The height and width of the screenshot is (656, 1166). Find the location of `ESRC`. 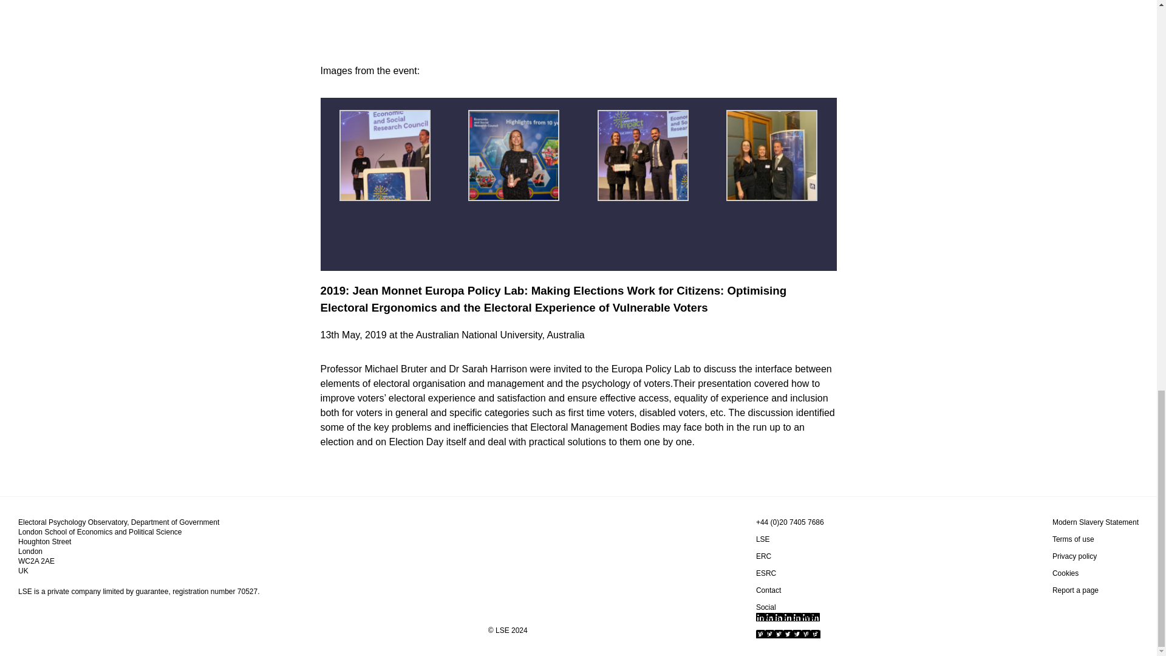

ESRC is located at coordinates (766, 573).